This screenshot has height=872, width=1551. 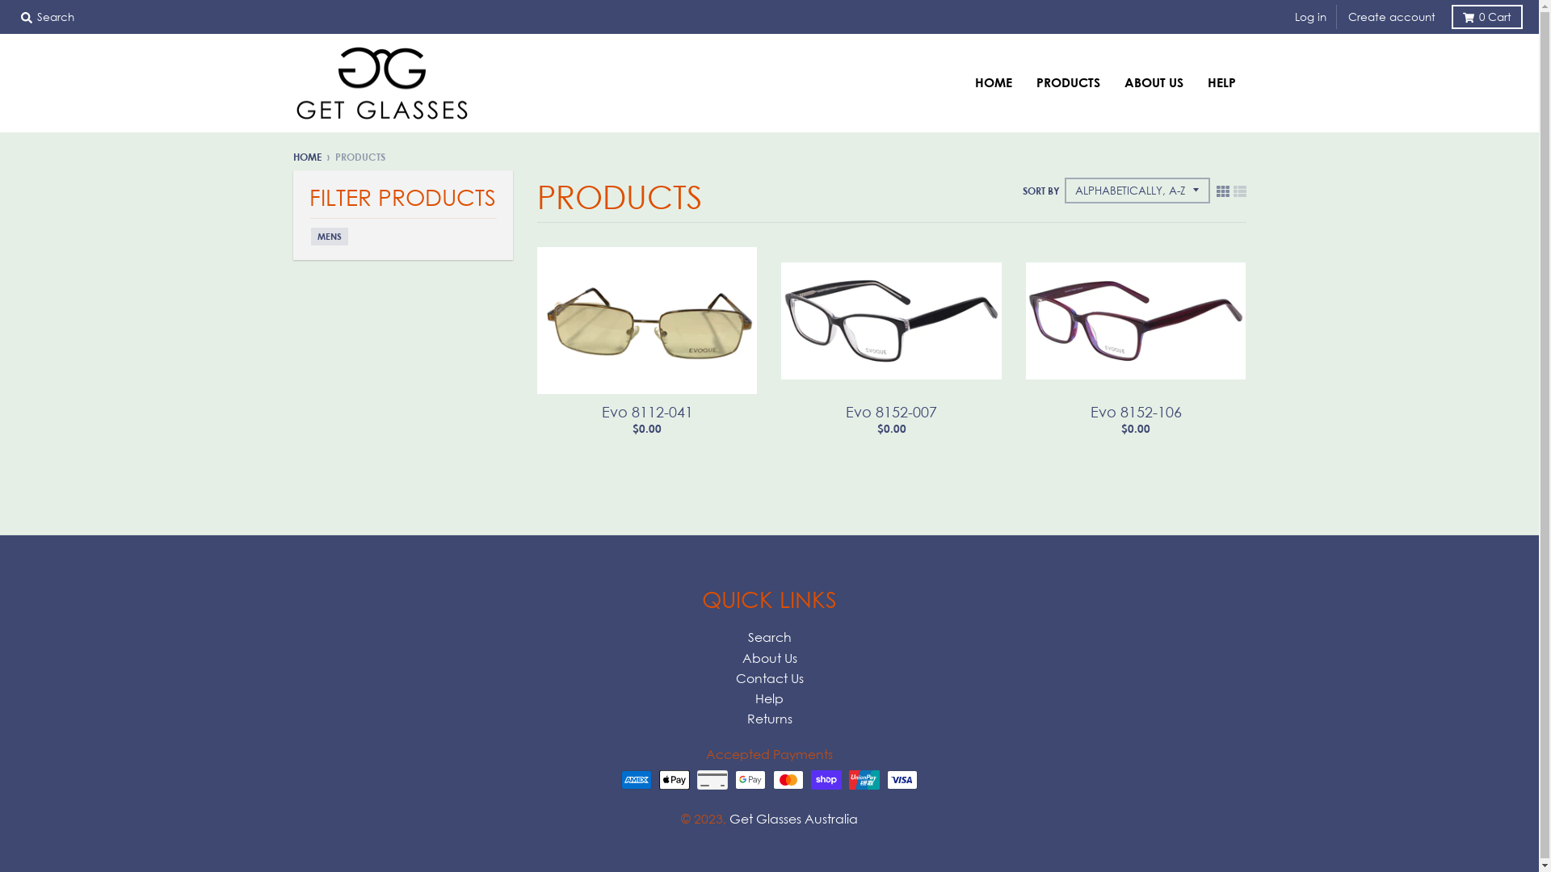 I want to click on 0 Cart, so click(x=1487, y=17).